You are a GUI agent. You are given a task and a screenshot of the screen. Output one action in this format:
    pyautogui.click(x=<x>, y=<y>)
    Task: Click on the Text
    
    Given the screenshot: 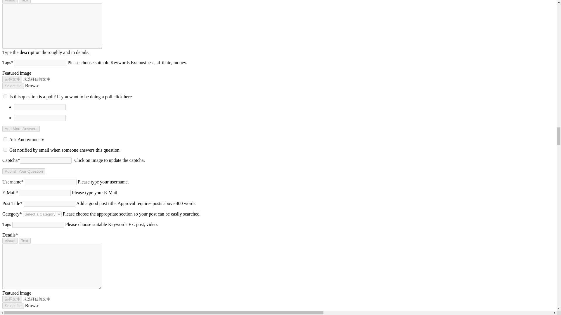 What is the action you would take?
    pyautogui.click(x=24, y=1)
    